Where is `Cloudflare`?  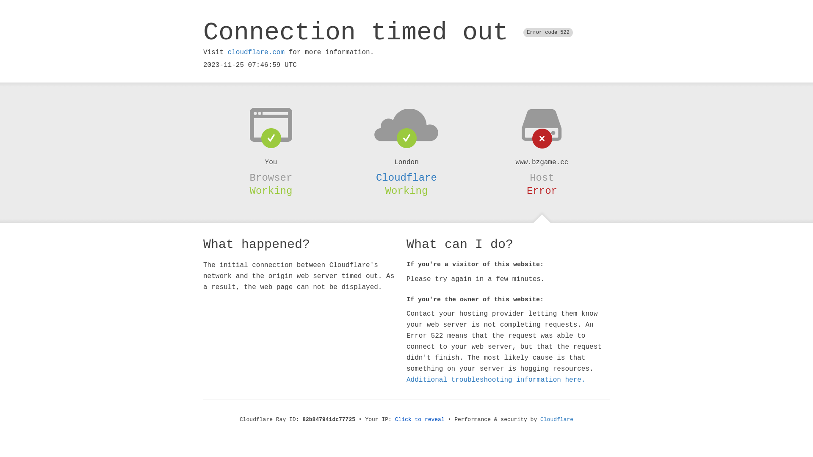
Cloudflare is located at coordinates (557, 420).